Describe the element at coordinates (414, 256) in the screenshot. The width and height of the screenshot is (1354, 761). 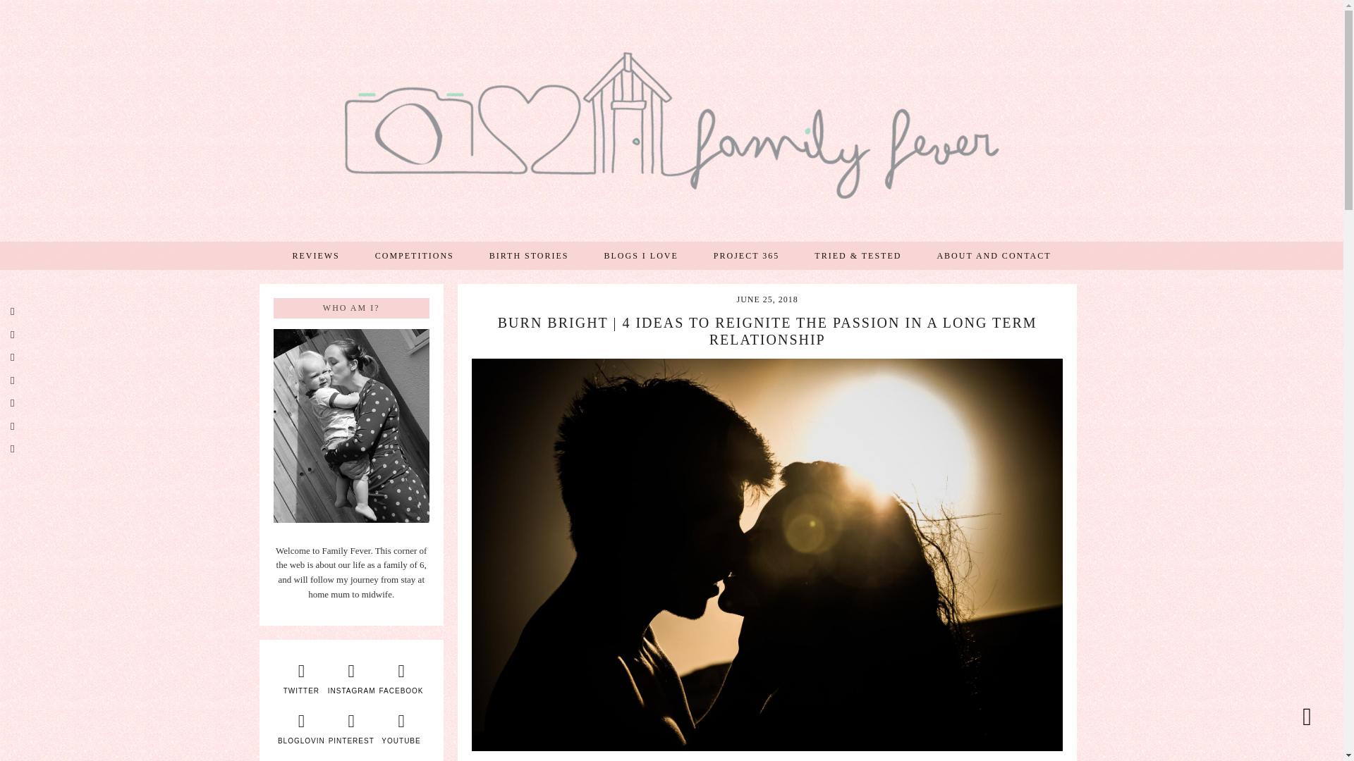
I see `COMPETITIONS` at that location.